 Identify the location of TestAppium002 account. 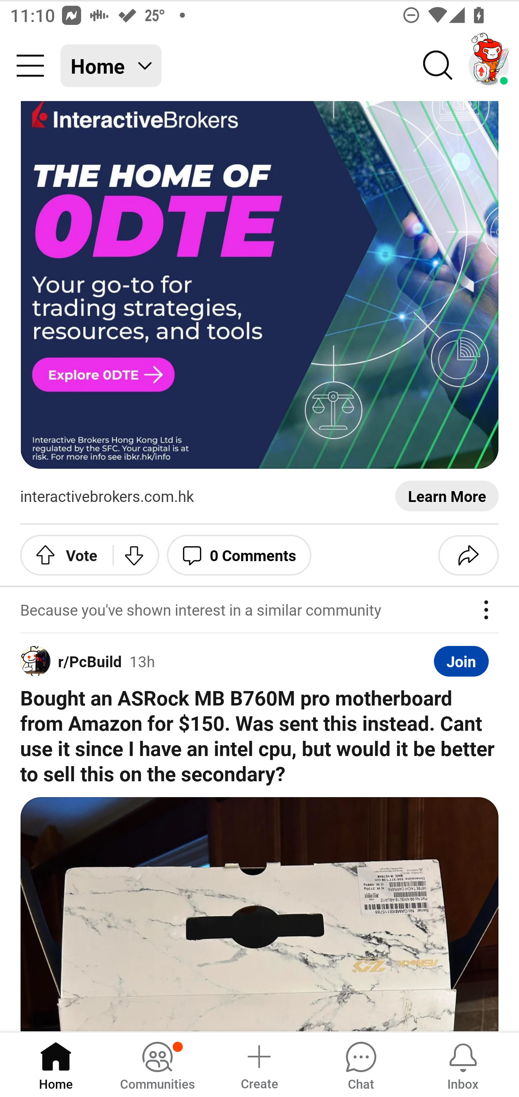
(489, 66).